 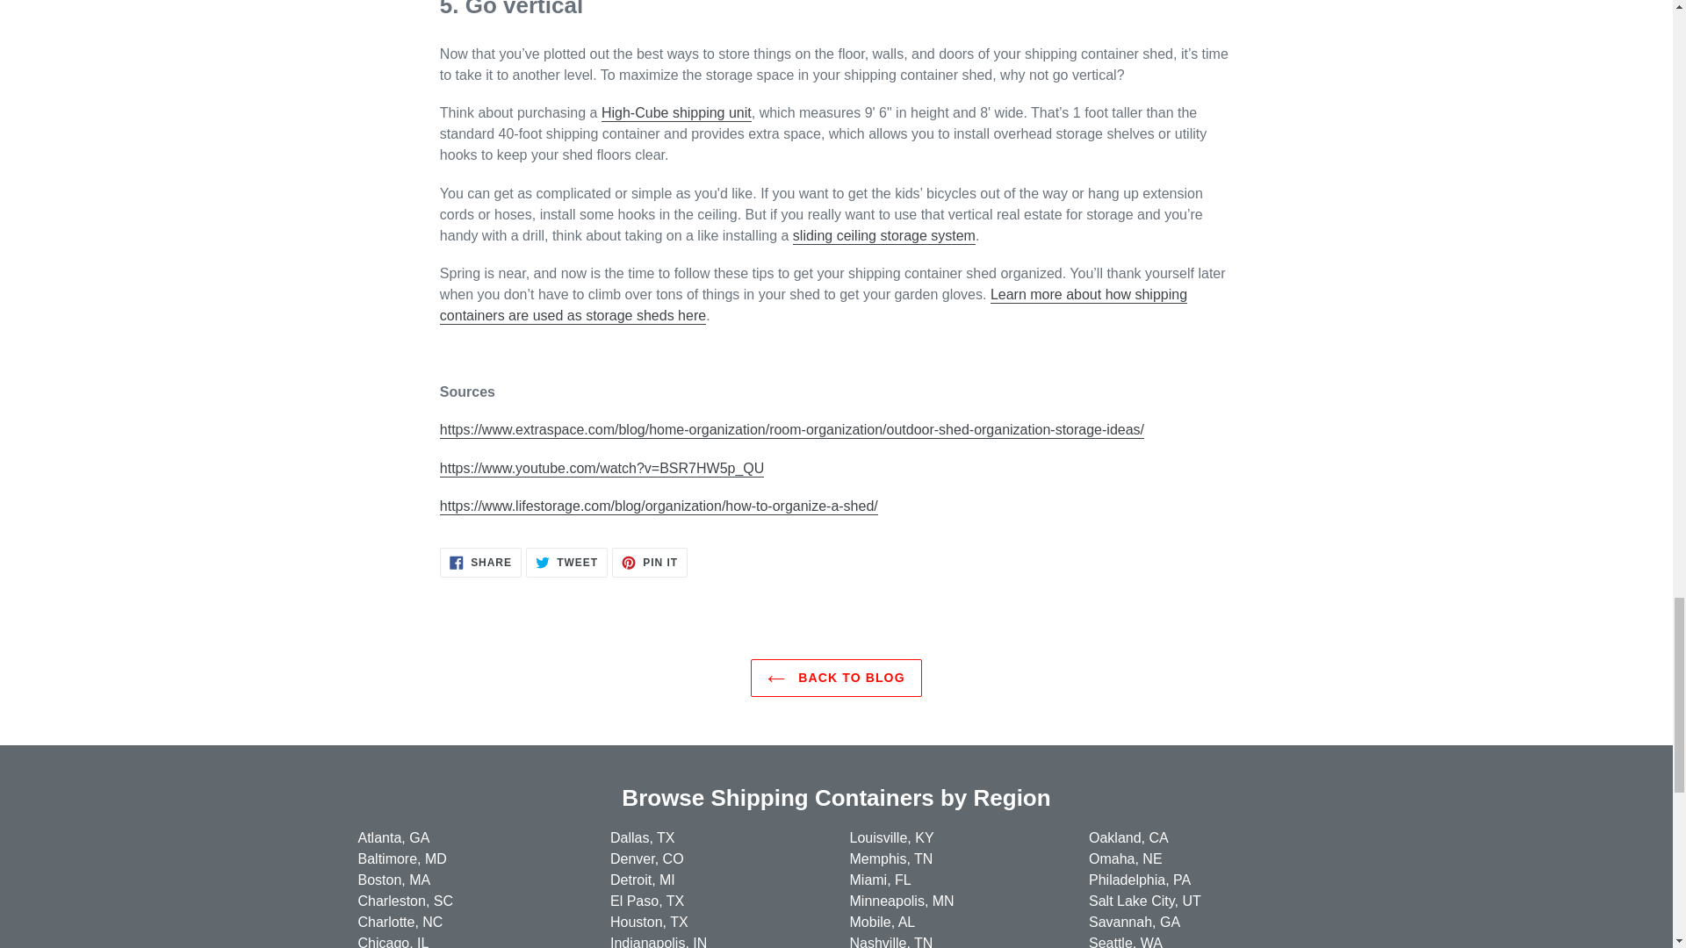 What do you see at coordinates (676, 113) in the screenshot?
I see `40 ft High Cube Shipping Container` at bounding box center [676, 113].